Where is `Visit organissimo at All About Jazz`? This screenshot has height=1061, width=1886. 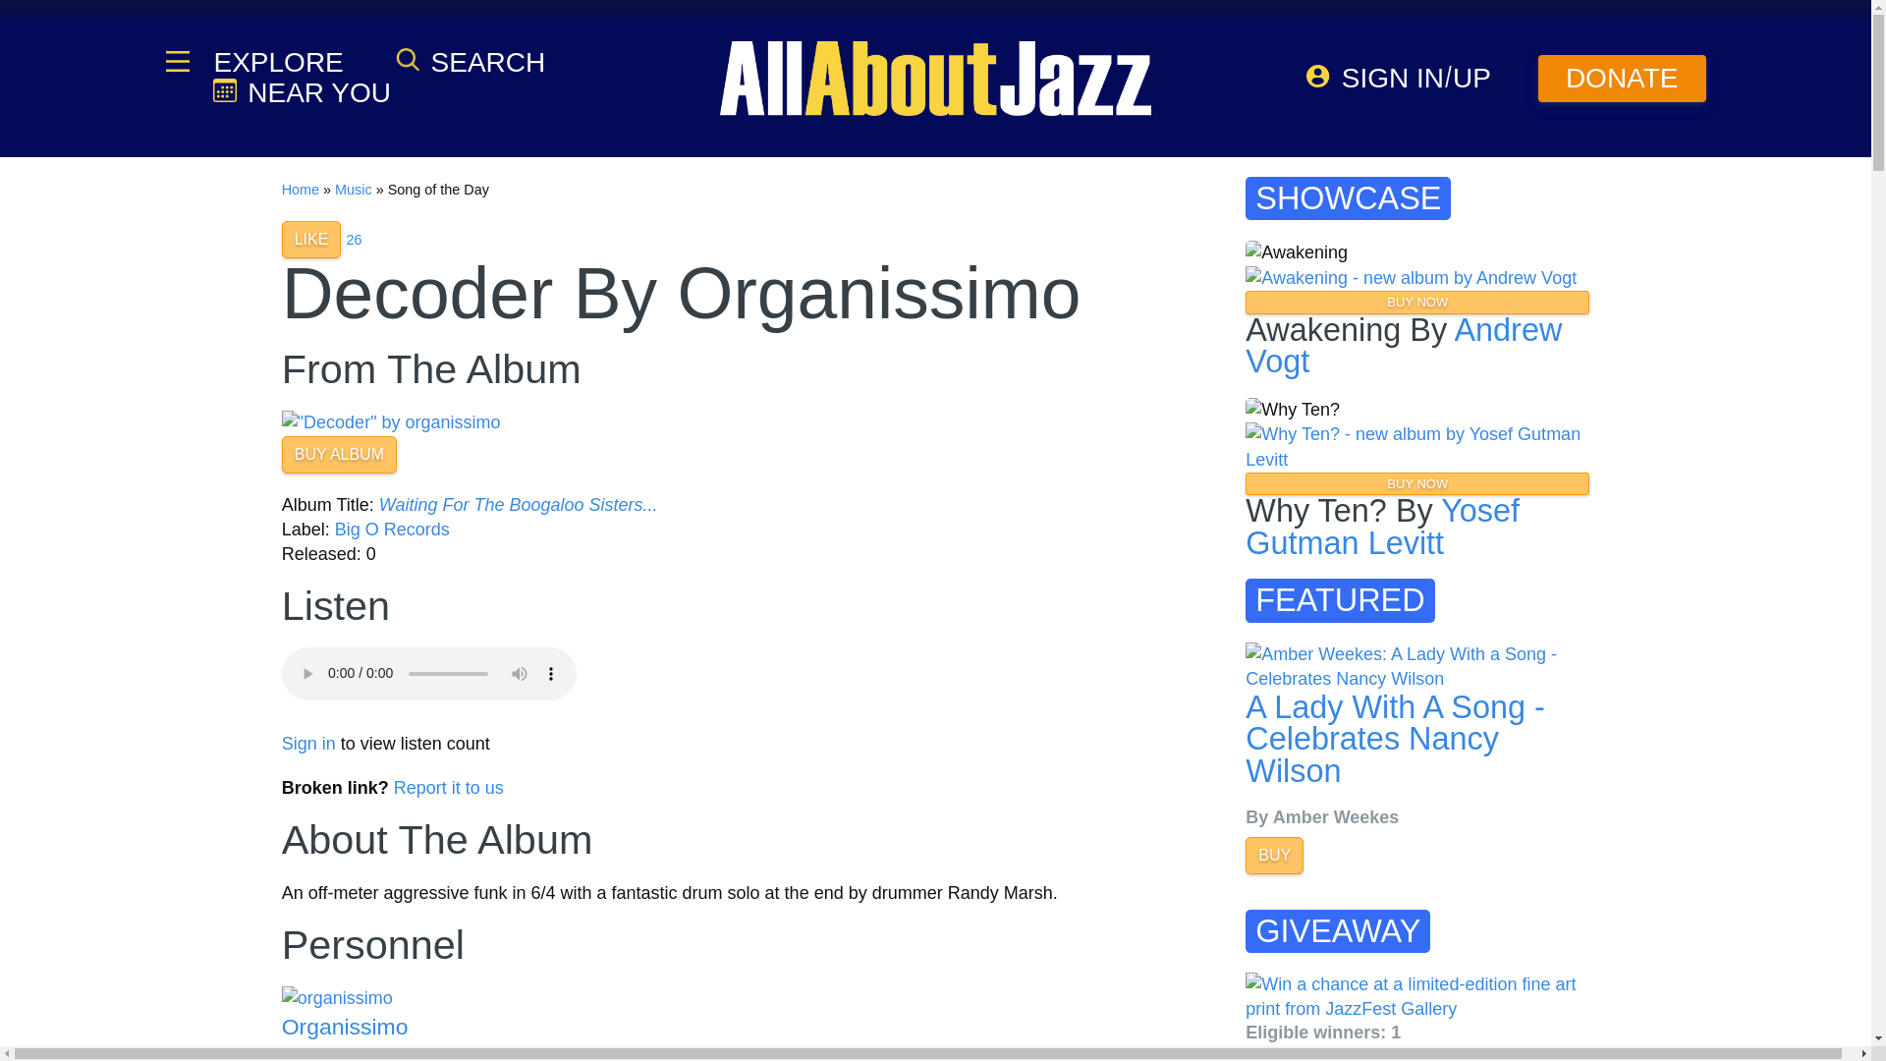
Visit organissimo at All About Jazz is located at coordinates (395, 998).